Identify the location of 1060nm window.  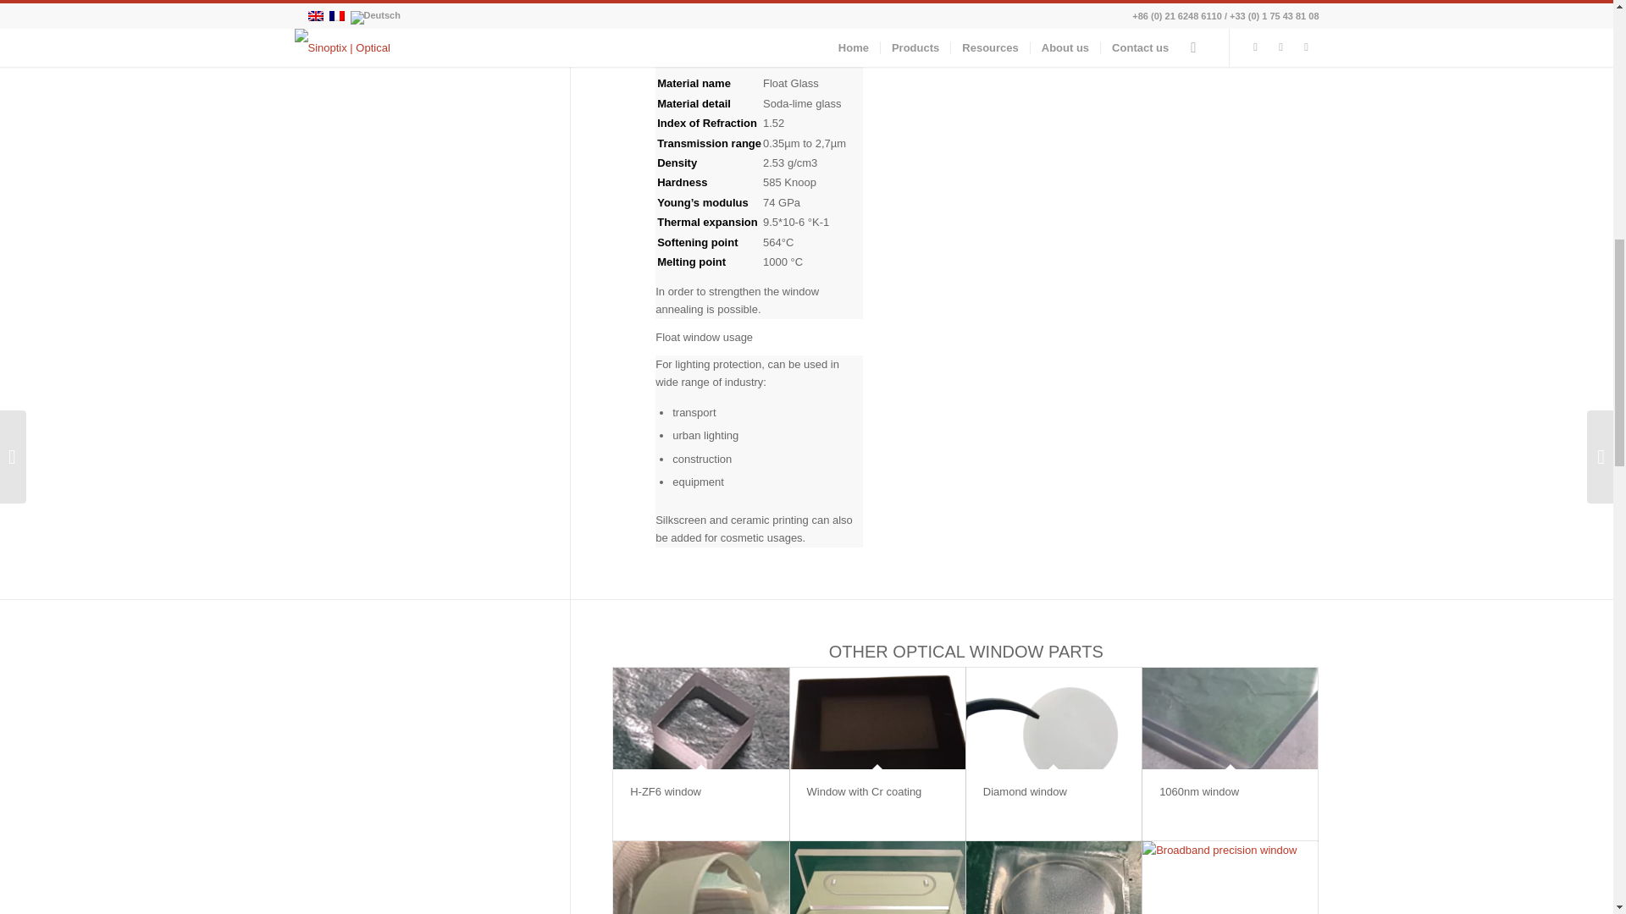
(1230, 719).